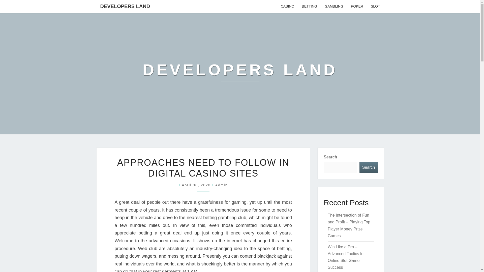 The width and height of the screenshot is (484, 272). Describe the element at coordinates (309, 7) in the screenshot. I see `BETTING` at that location.